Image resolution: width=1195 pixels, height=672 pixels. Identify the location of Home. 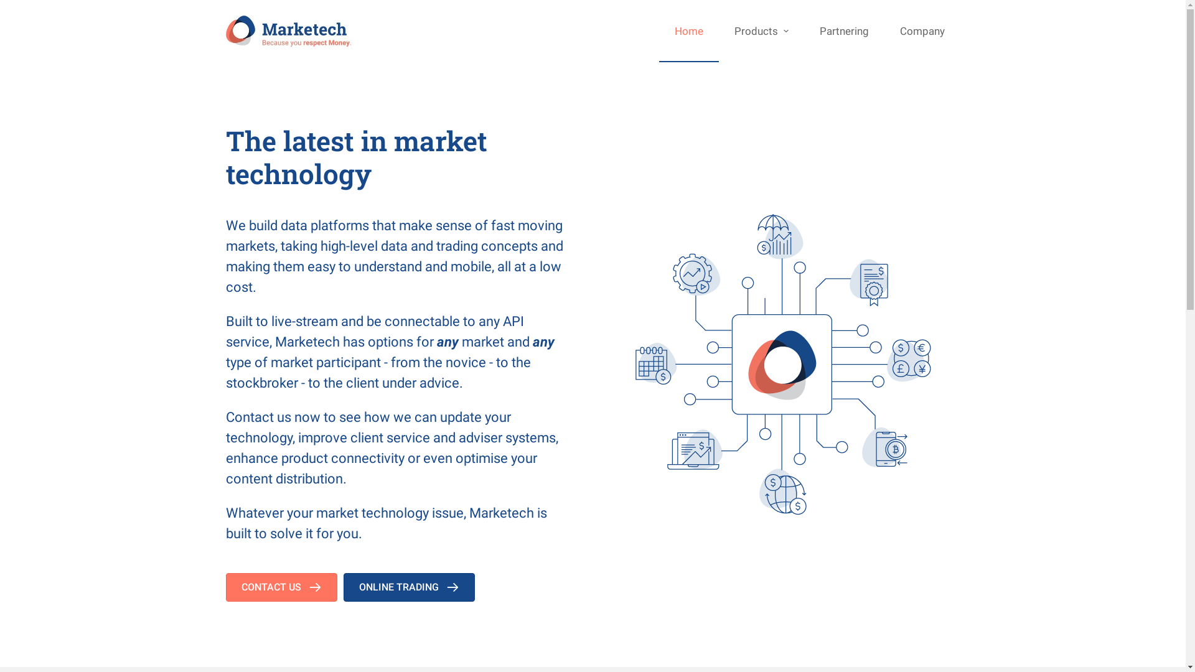
(689, 31).